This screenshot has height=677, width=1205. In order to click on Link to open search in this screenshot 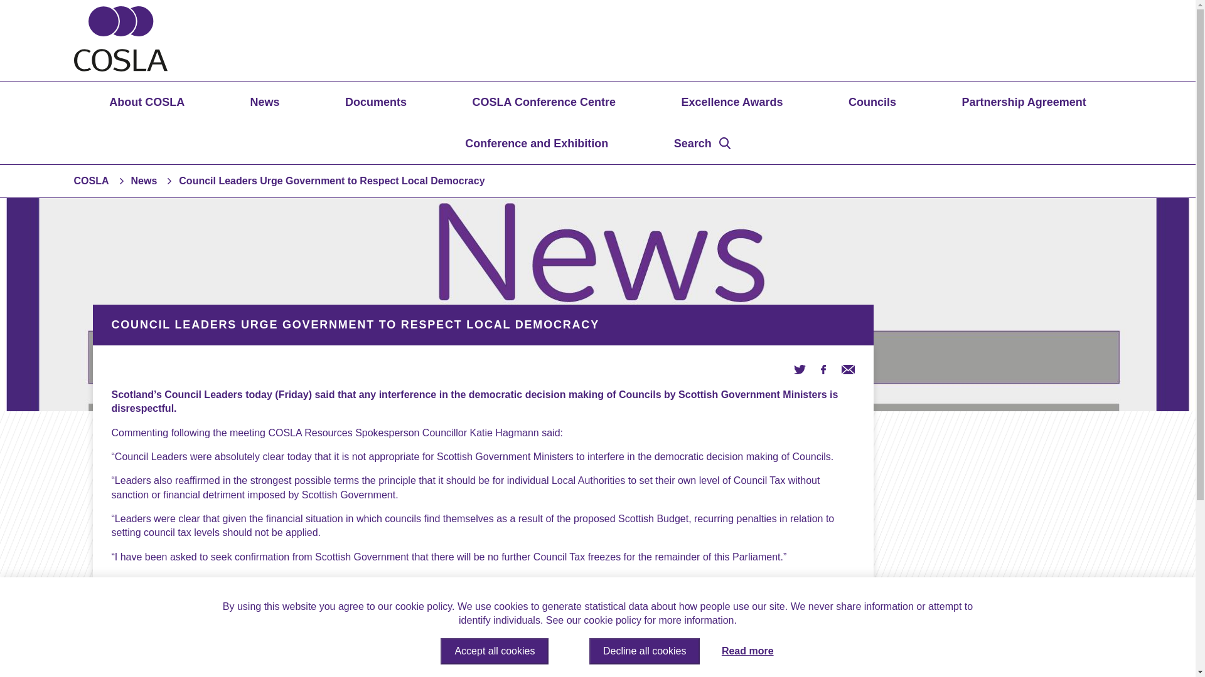, I will do `click(702, 144)`.